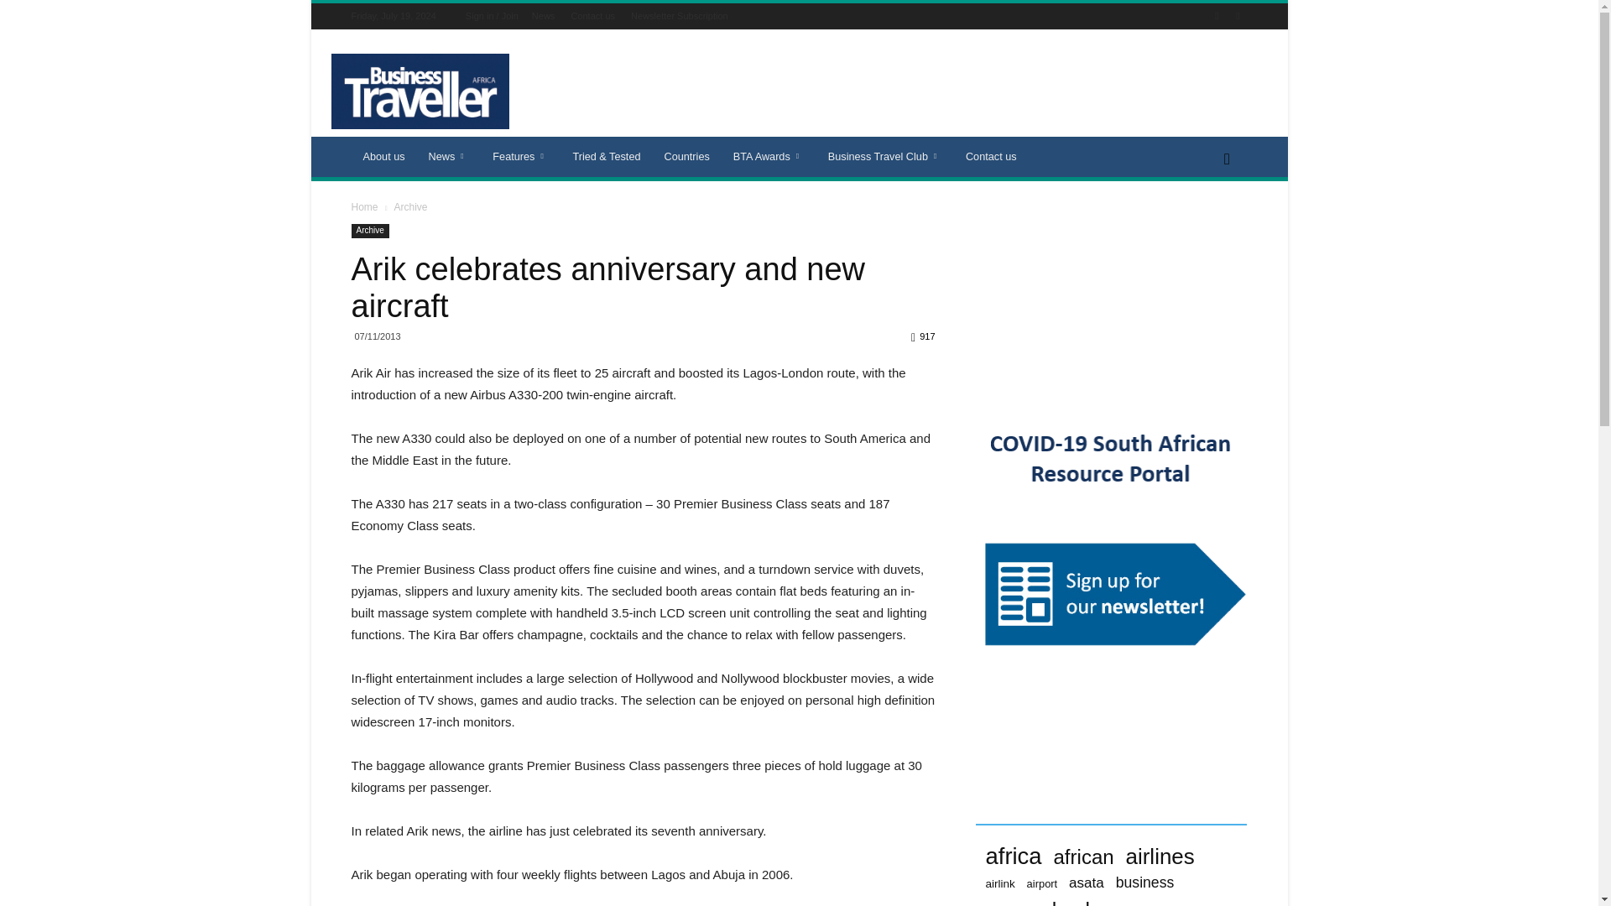 The image size is (1611, 906). Describe the element at coordinates (592, 15) in the screenshot. I see `Contact us` at that location.